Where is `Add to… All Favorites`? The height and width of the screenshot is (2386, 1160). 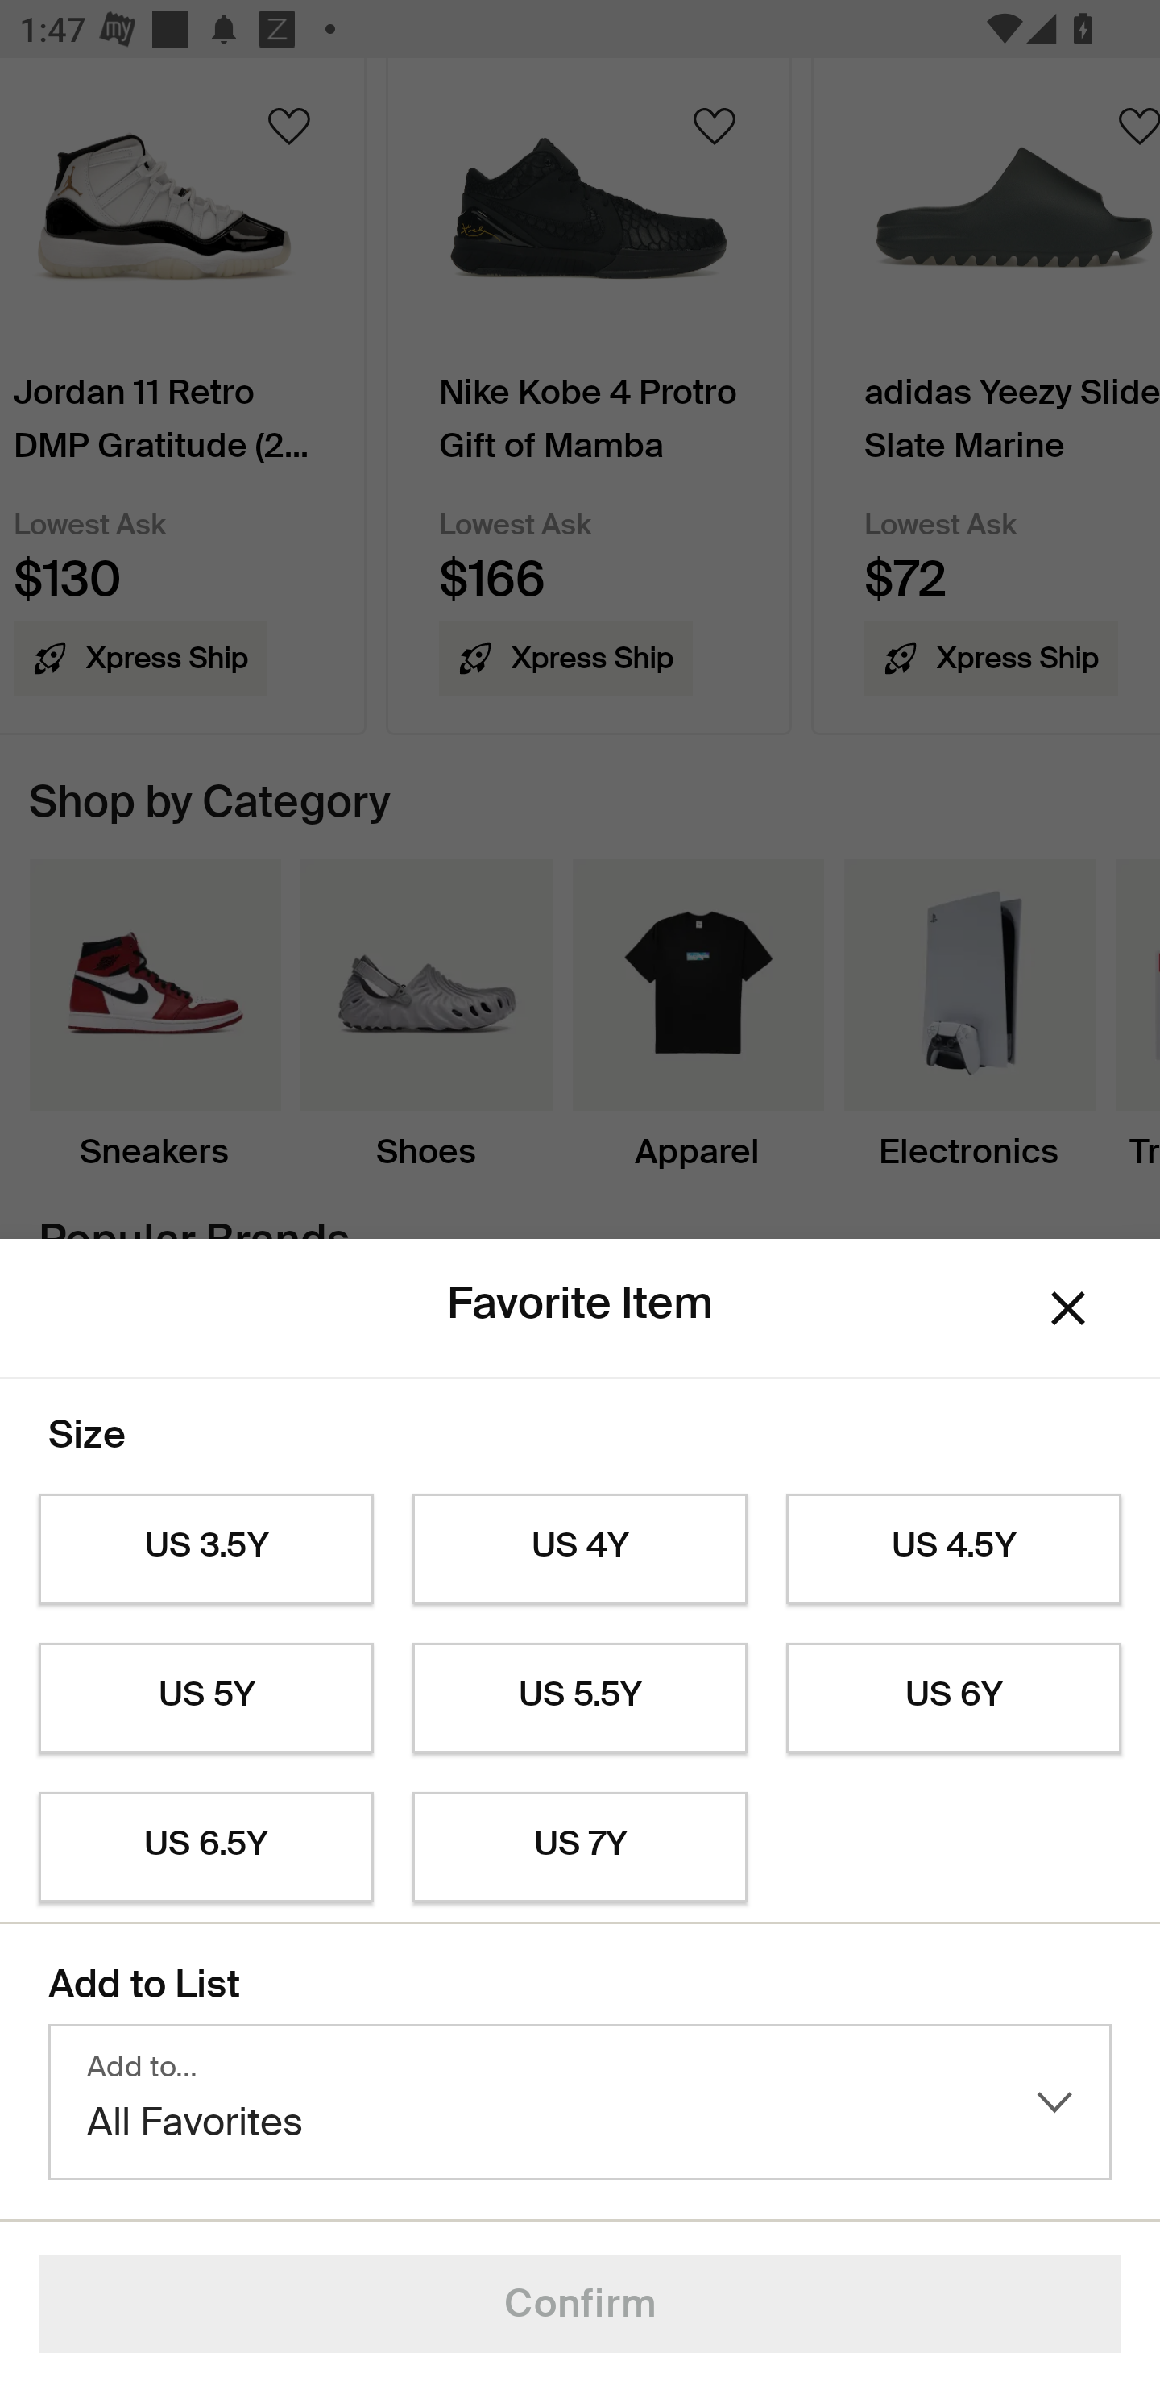
Add to… All Favorites is located at coordinates (580, 2102).